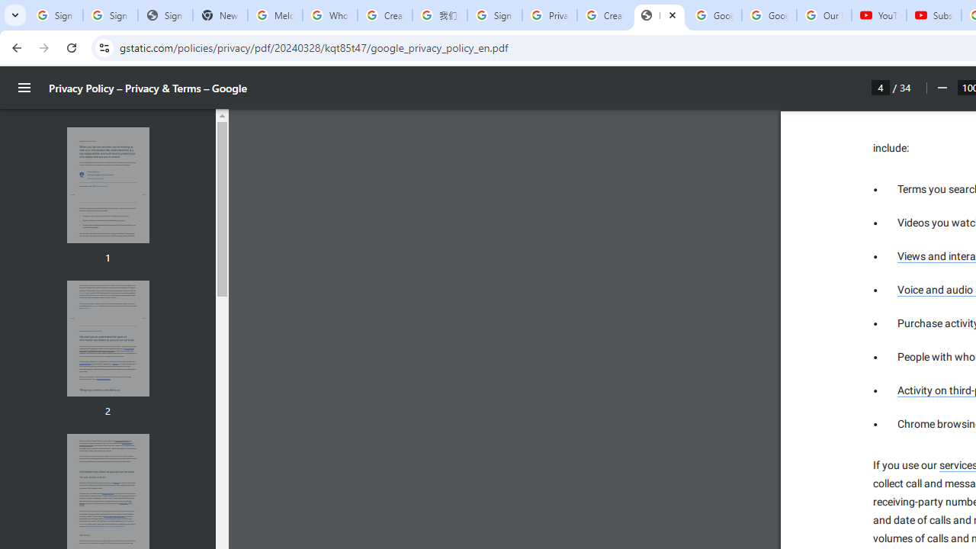  I want to click on Close, so click(673, 14).